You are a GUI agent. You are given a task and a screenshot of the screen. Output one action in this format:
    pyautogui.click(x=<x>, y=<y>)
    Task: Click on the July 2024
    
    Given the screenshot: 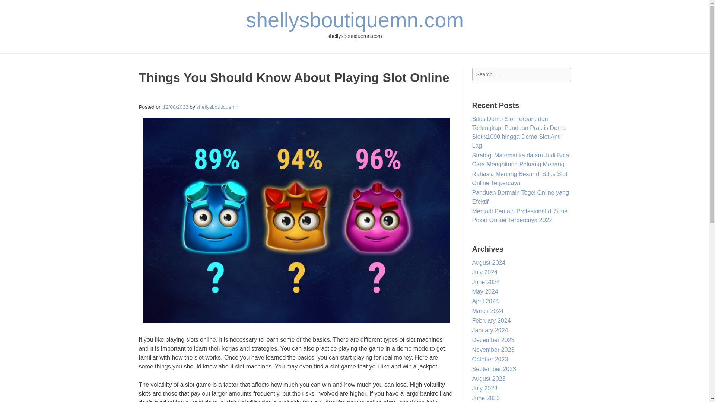 What is the action you would take?
    pyautogui.click(x=485, y=272)
    